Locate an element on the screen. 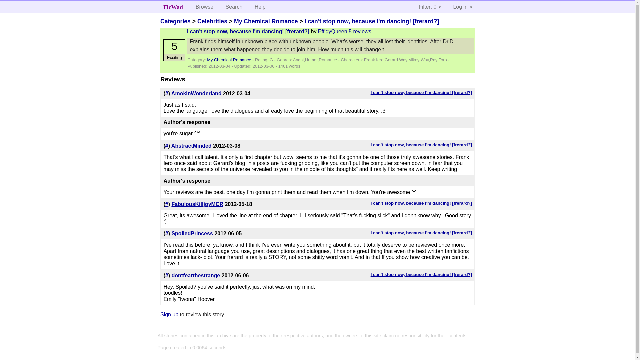  2012-05-18 09:56:59 is located at coordinates (238, 204).